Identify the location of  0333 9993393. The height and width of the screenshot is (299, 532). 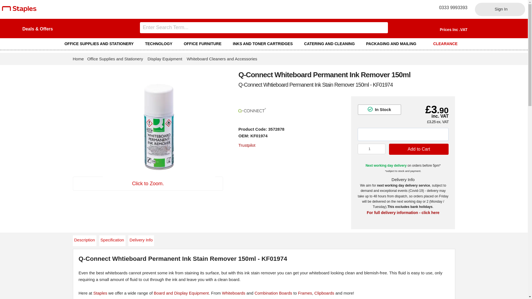
(451, 7).